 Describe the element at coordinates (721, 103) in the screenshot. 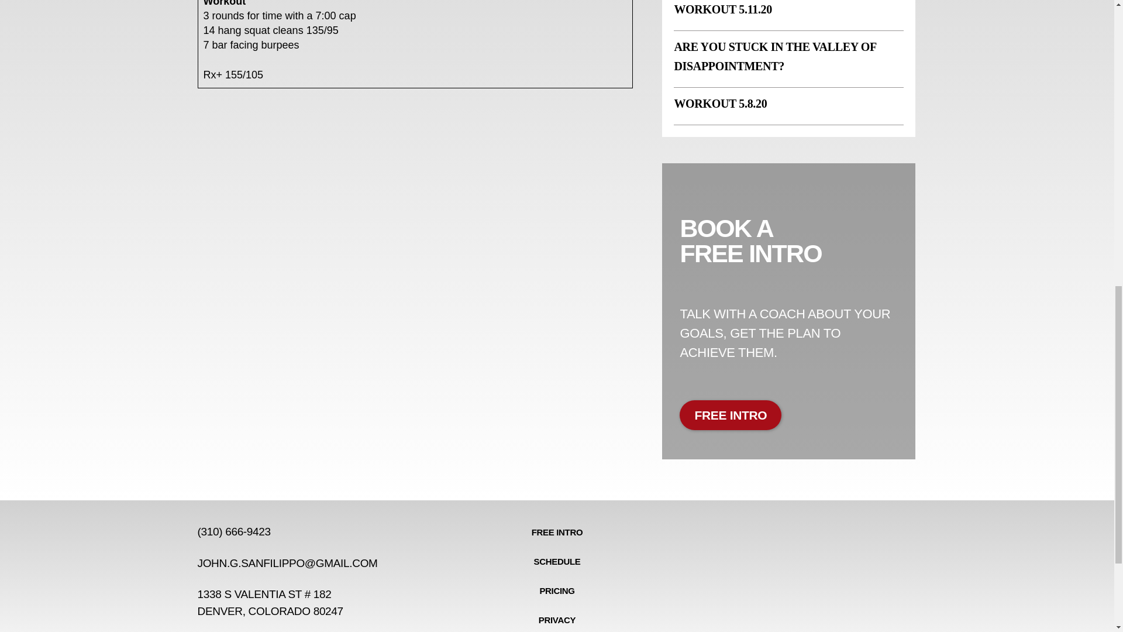

I see `WORKOUT 5.8.20` at that location.